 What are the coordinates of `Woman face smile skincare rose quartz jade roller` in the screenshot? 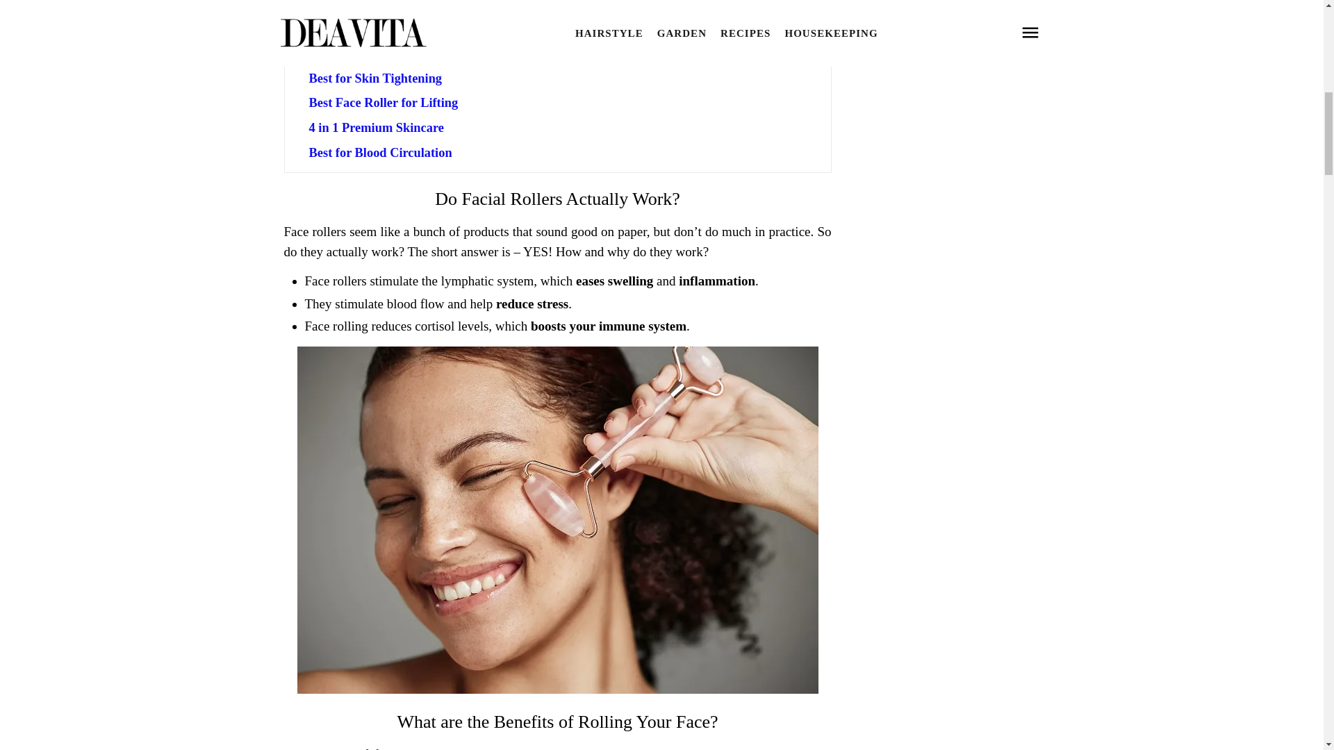 It's located at (558, 689).